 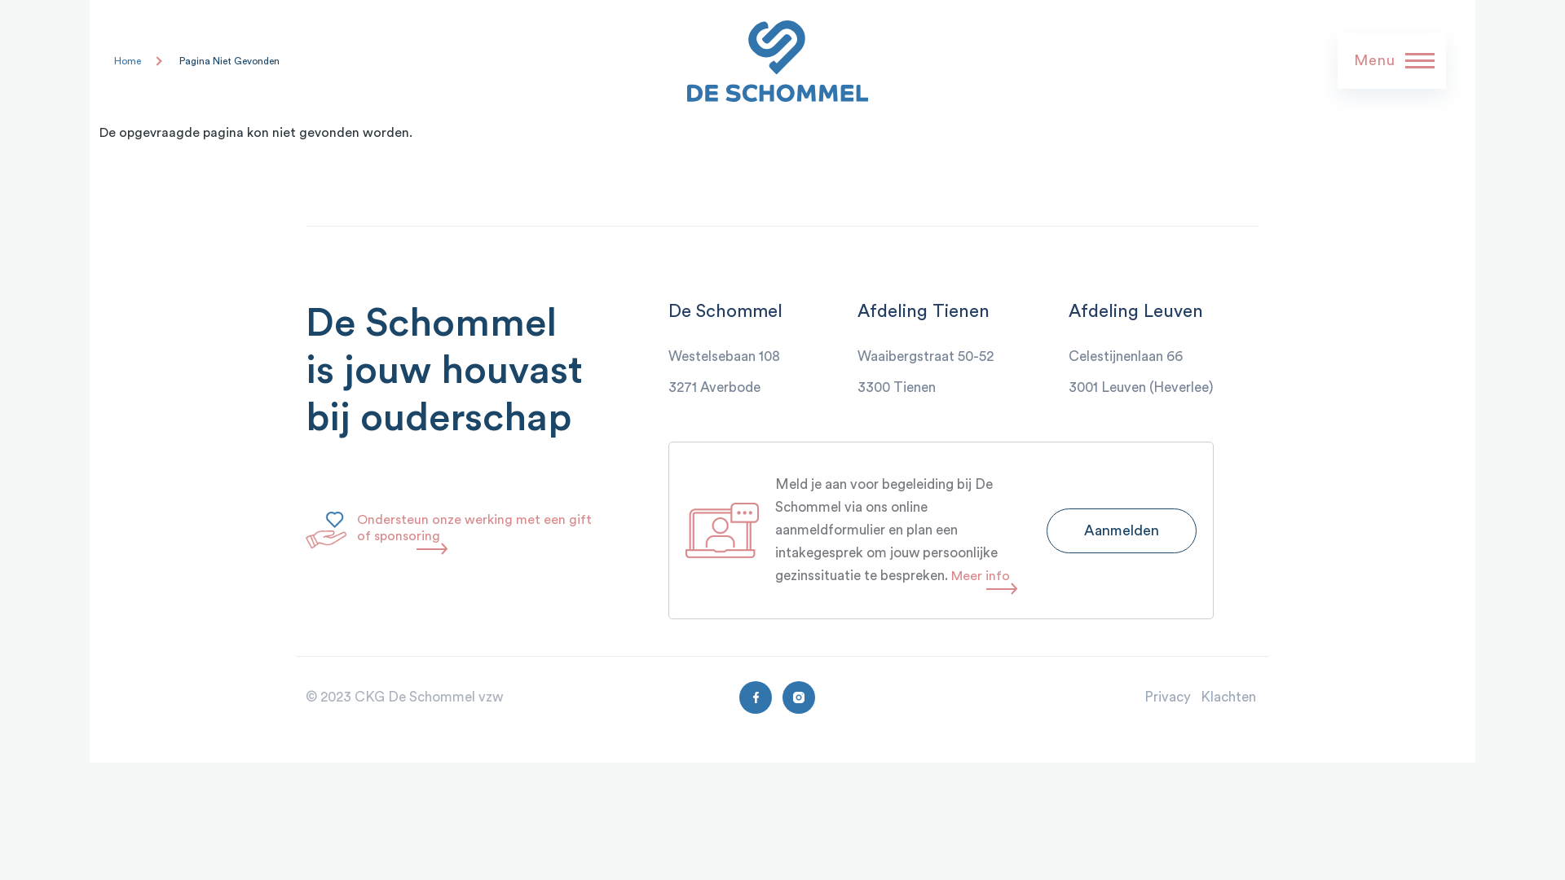 What do you see at coordinates (1122, 530) in the screenshot?
I see `Aanmelden` at bounding box center [1122, 530].